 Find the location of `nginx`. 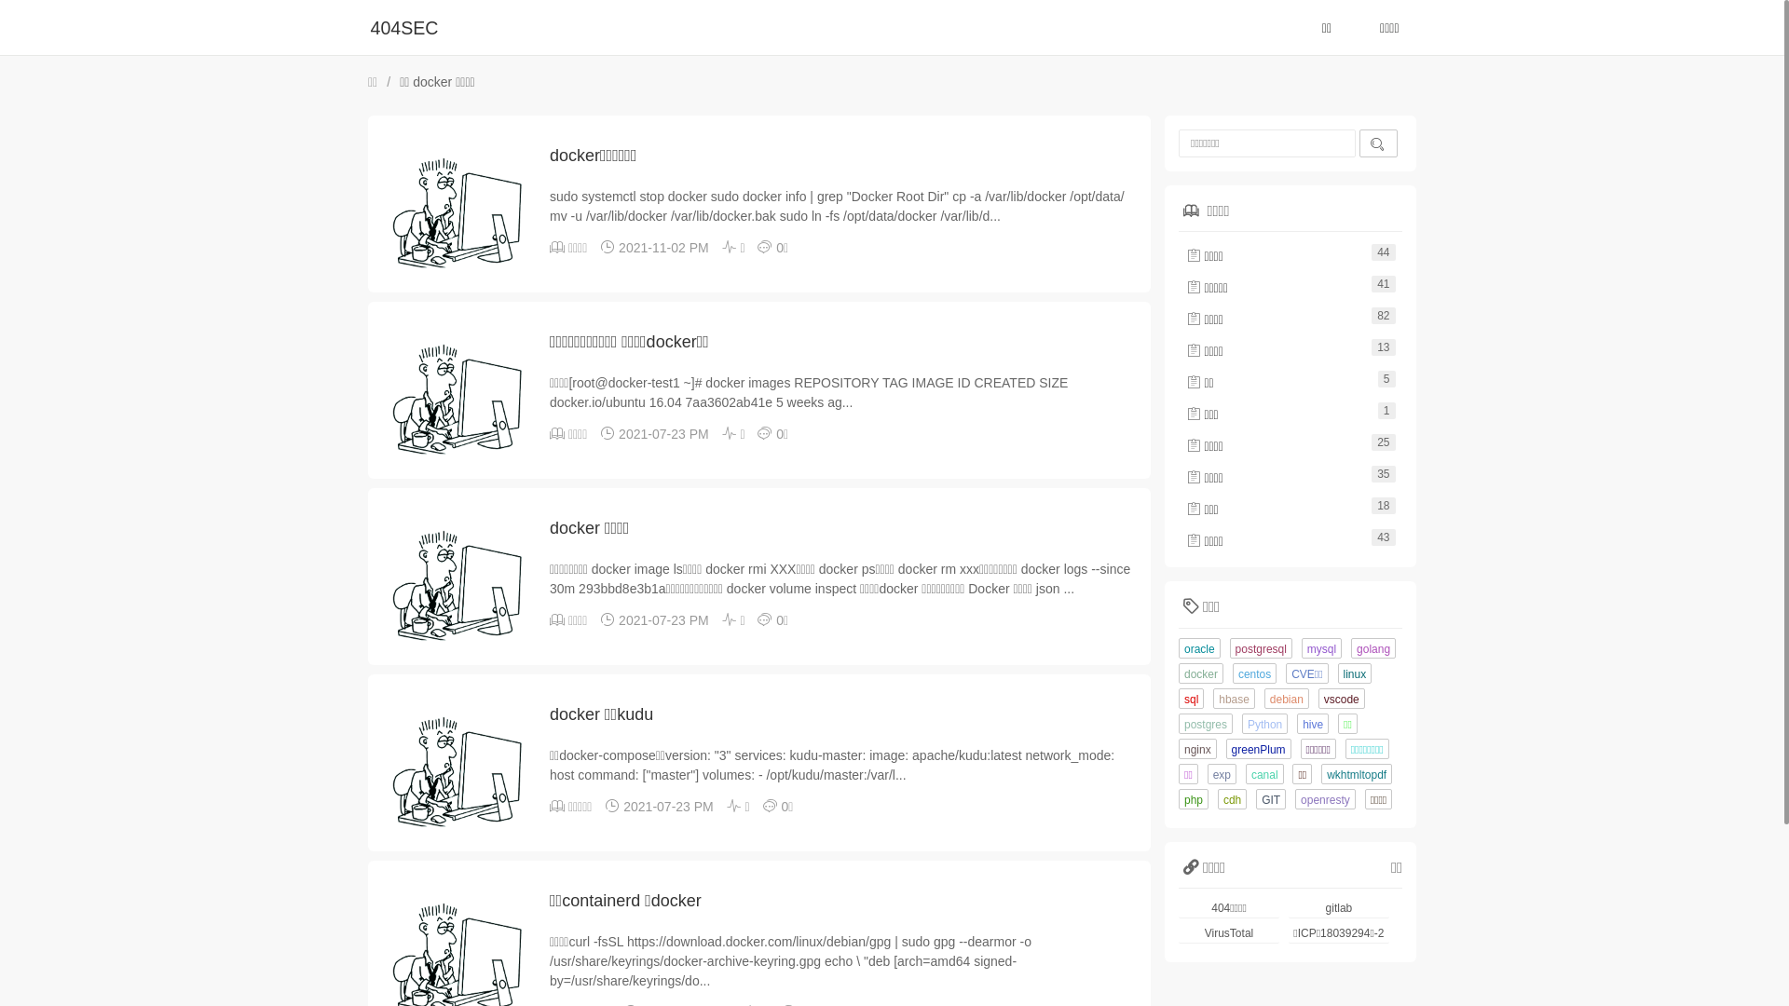

nginx is located at coordinates (1198, 749).